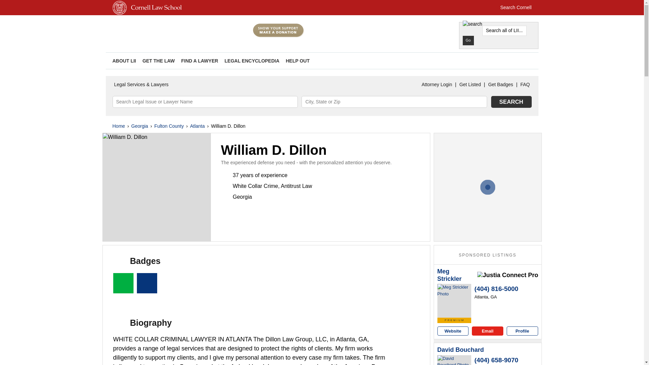 The height and width of the screenshot is (365, 649). What do you see at coordinates (199, 60) in the screenshot?
I see `FIND A LAWYER` at bounding box center [199, 60].